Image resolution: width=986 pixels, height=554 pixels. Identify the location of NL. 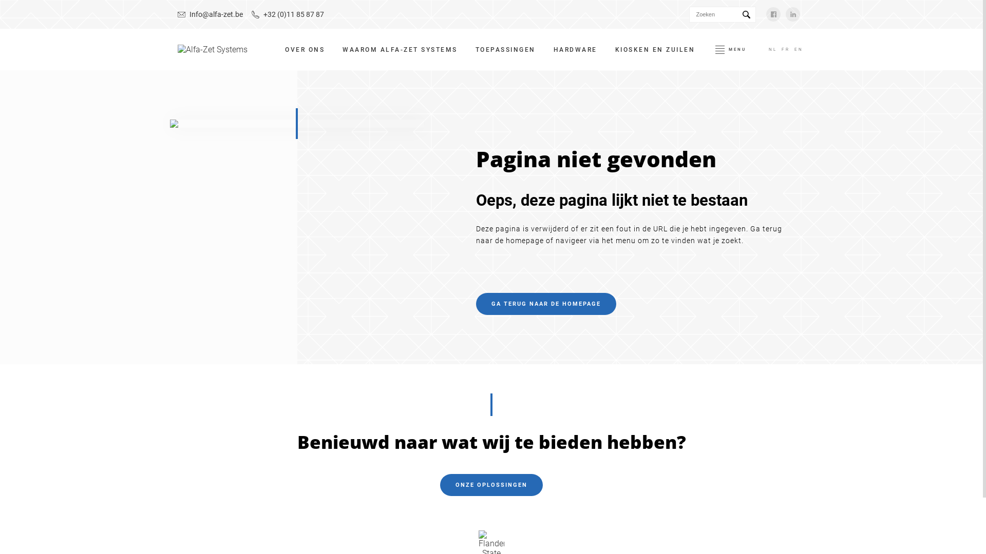
(772, 49).